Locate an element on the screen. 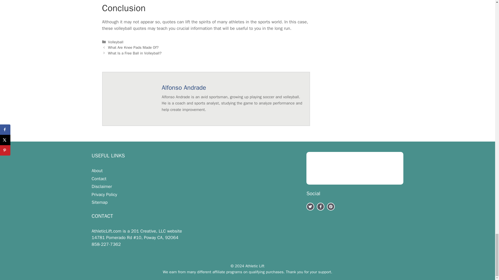 The image size is (499, 280). Author Links is located at coordinates (184, 88).